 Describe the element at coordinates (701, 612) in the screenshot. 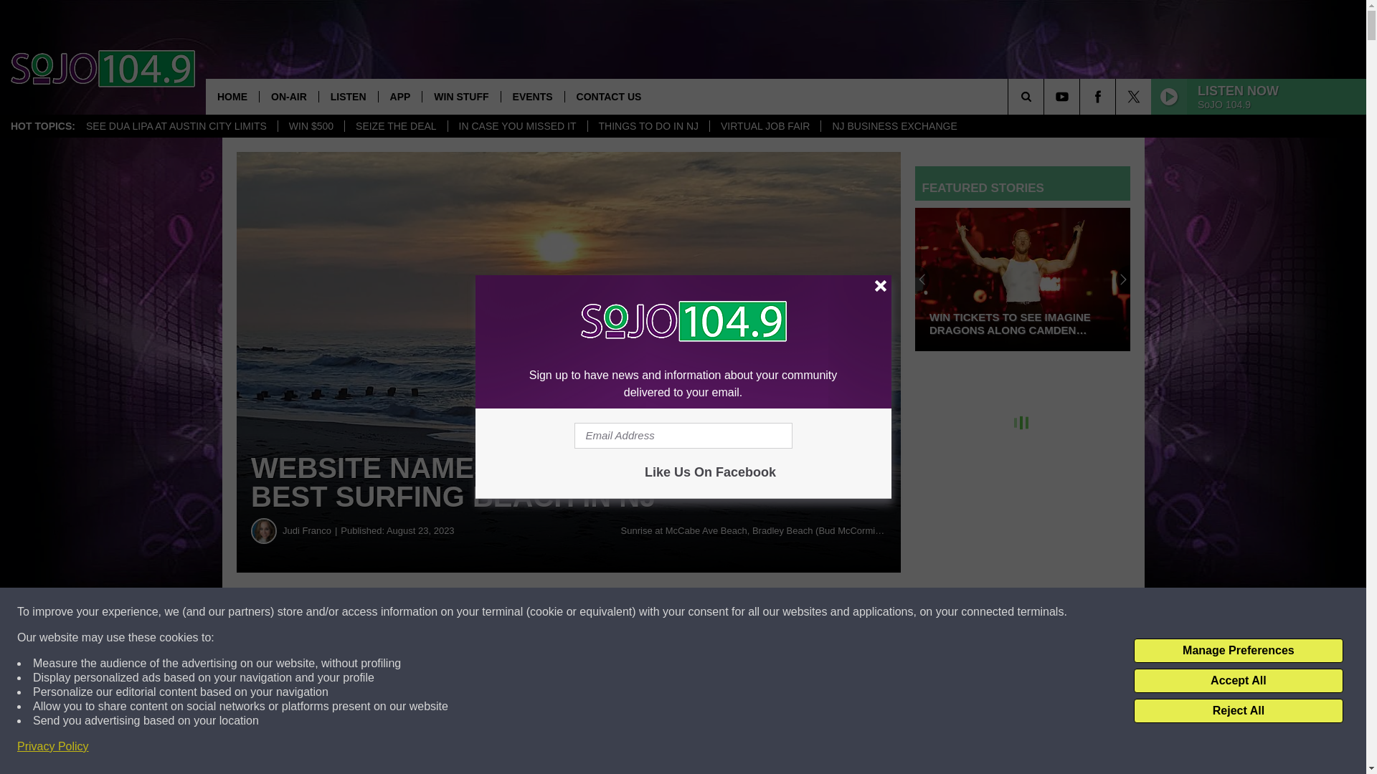

I see `Share on Twitter` at that location.